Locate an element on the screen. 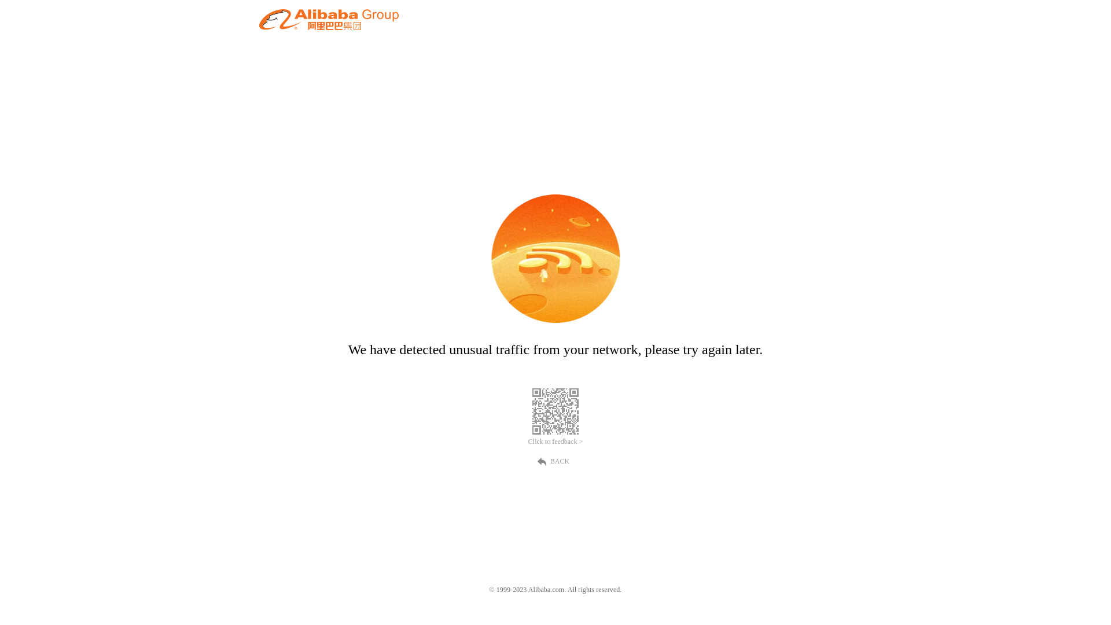 The width and height of the screenshot is (1111, 625). BACK is located at coordinates (555, 461).